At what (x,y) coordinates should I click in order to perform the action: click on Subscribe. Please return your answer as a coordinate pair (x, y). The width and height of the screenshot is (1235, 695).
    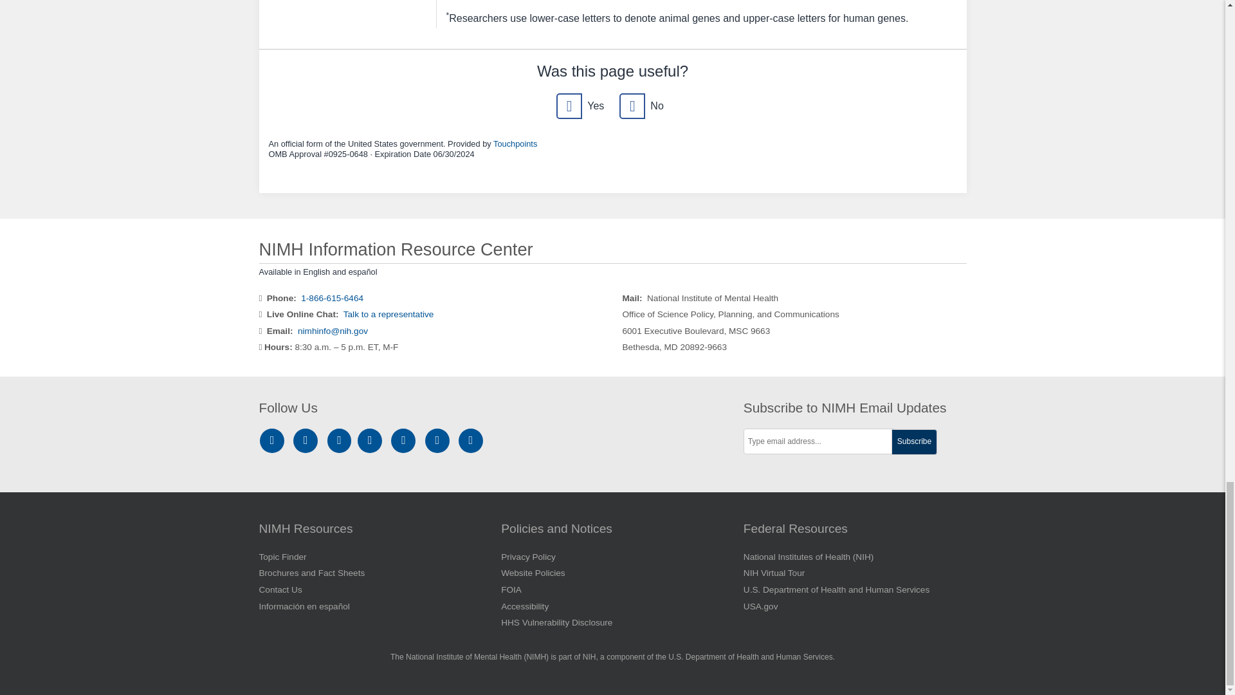
    Looking at the image, I should click on (915, 442).